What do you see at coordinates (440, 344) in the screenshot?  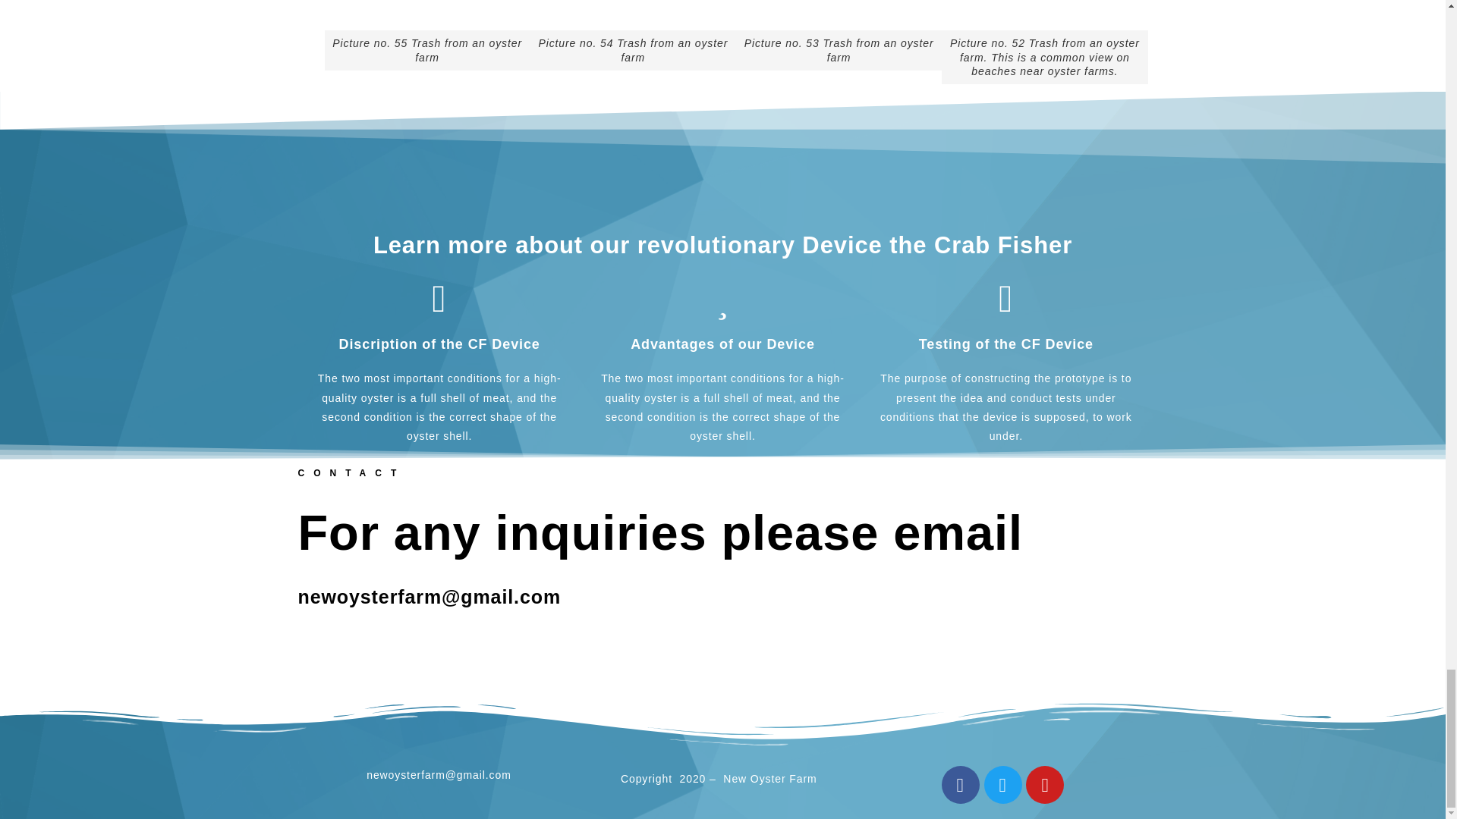 I see `Discription of the CF Device` at bounding box center [440, 344].